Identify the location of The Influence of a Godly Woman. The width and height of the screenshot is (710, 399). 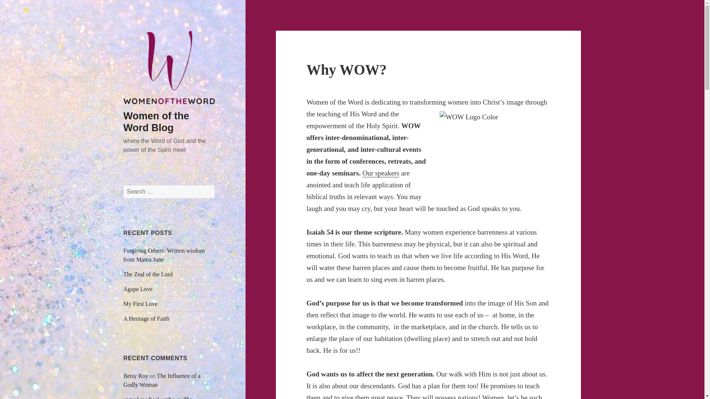
(158, 398).